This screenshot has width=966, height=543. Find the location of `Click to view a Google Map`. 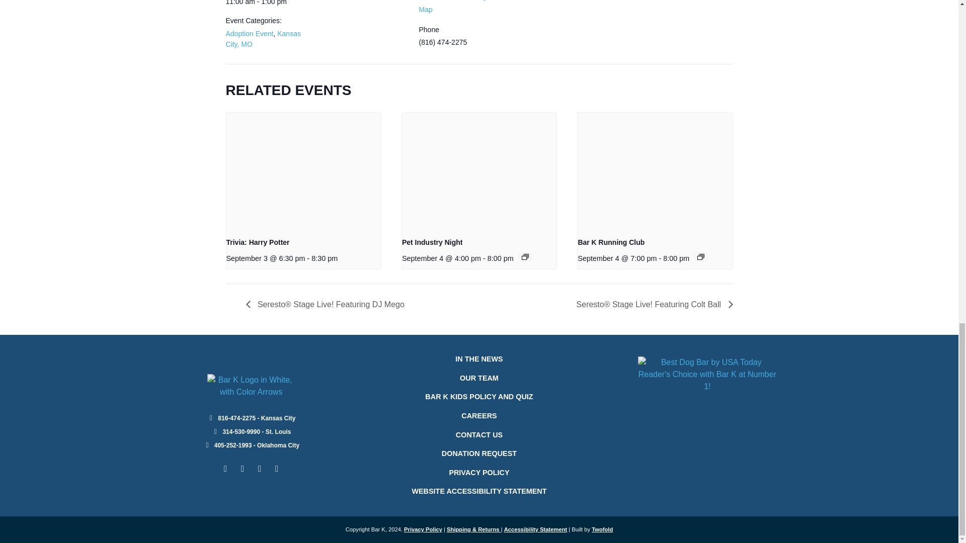

Click to view a Google Map is located at coordinates (455, 7).